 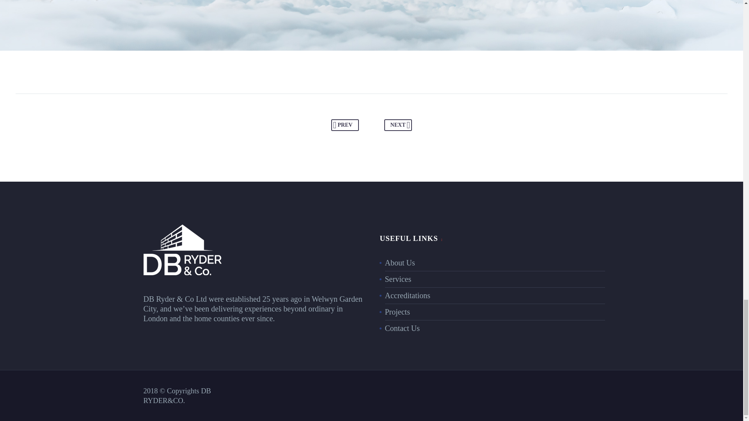 What do you see at coordinates (398, 125) in the screenshot?
I see `NEXT` at bounding box center [398, 125].